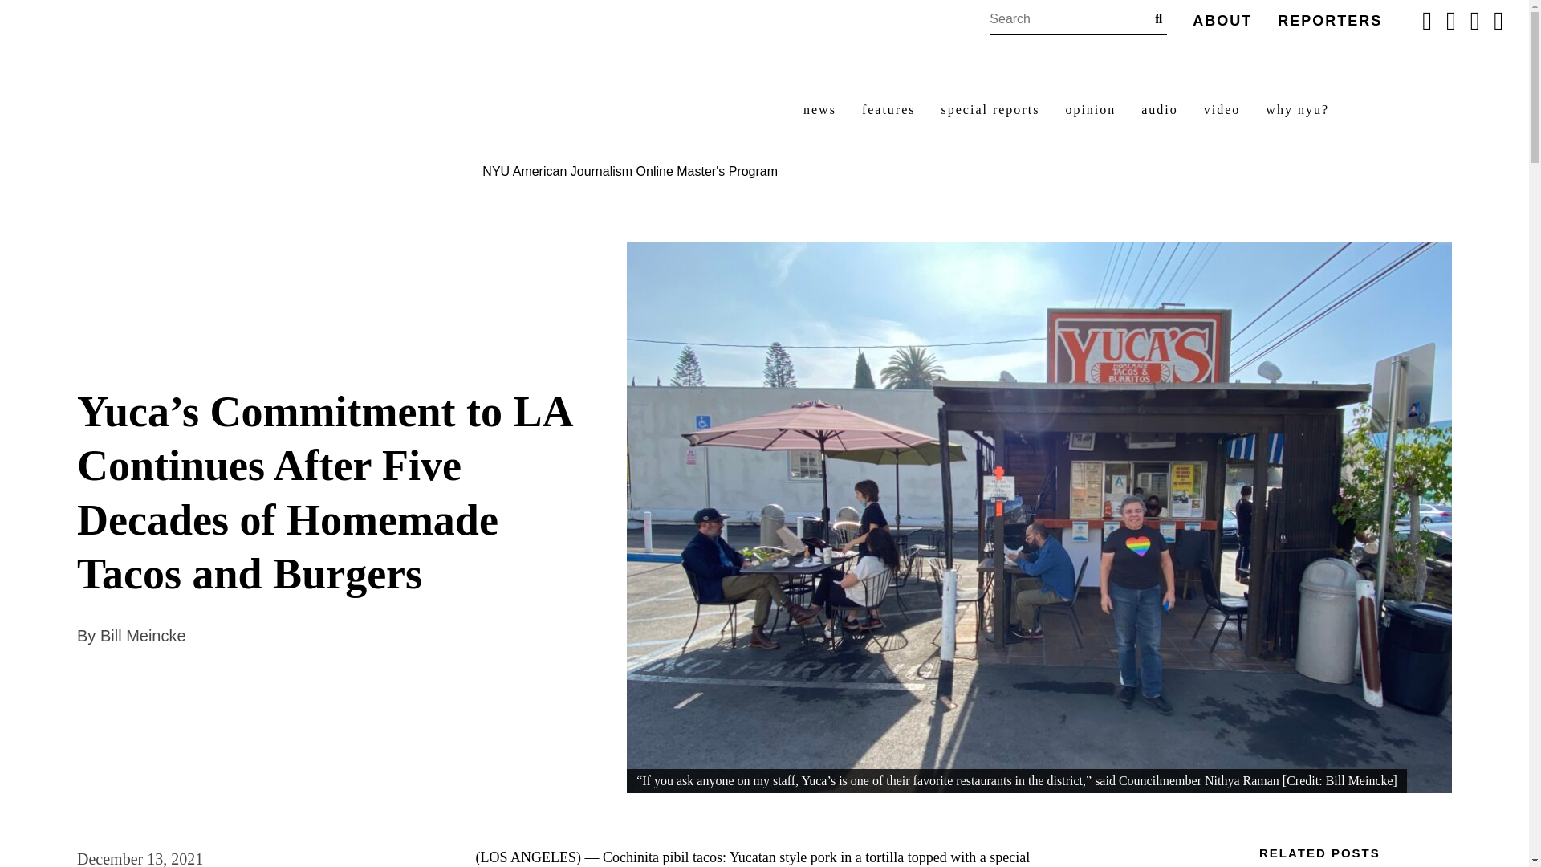 This screenshot has height=867, width=1541. I want to click on Posts by Bill Meincke, so click(143, 636).